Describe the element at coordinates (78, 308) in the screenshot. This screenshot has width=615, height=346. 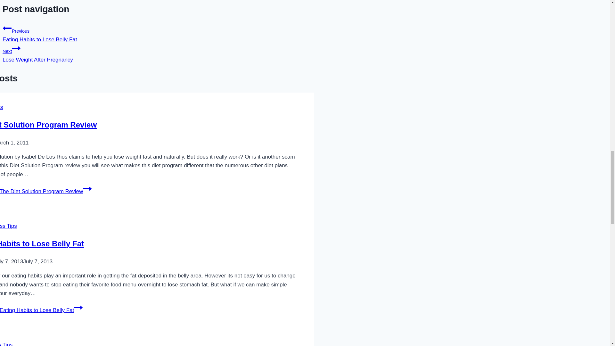
I see `Read More The Diet Solution Program ReviewContinue` at that location.